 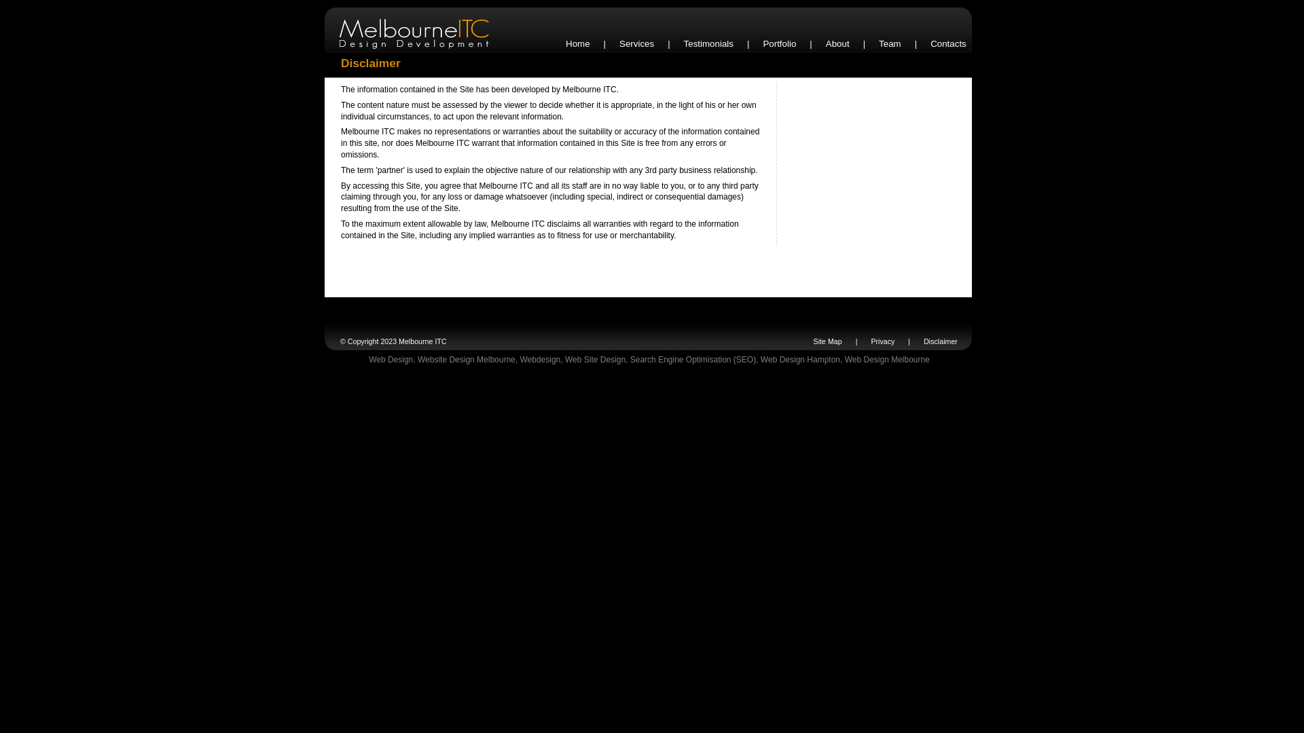 I want to click on Testimonials, so click(x=709, y=43).